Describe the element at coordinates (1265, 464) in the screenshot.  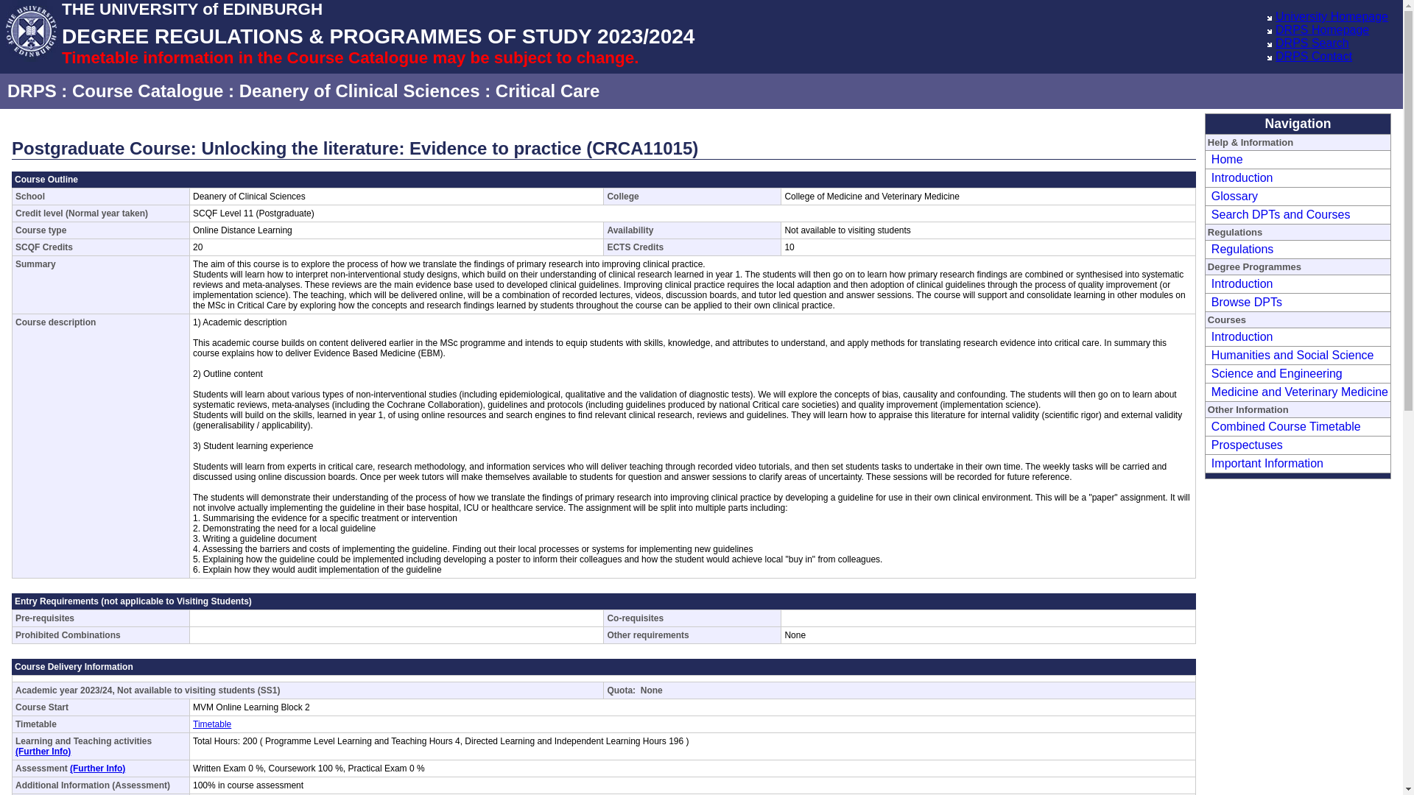
I see `Important Information` at that location.